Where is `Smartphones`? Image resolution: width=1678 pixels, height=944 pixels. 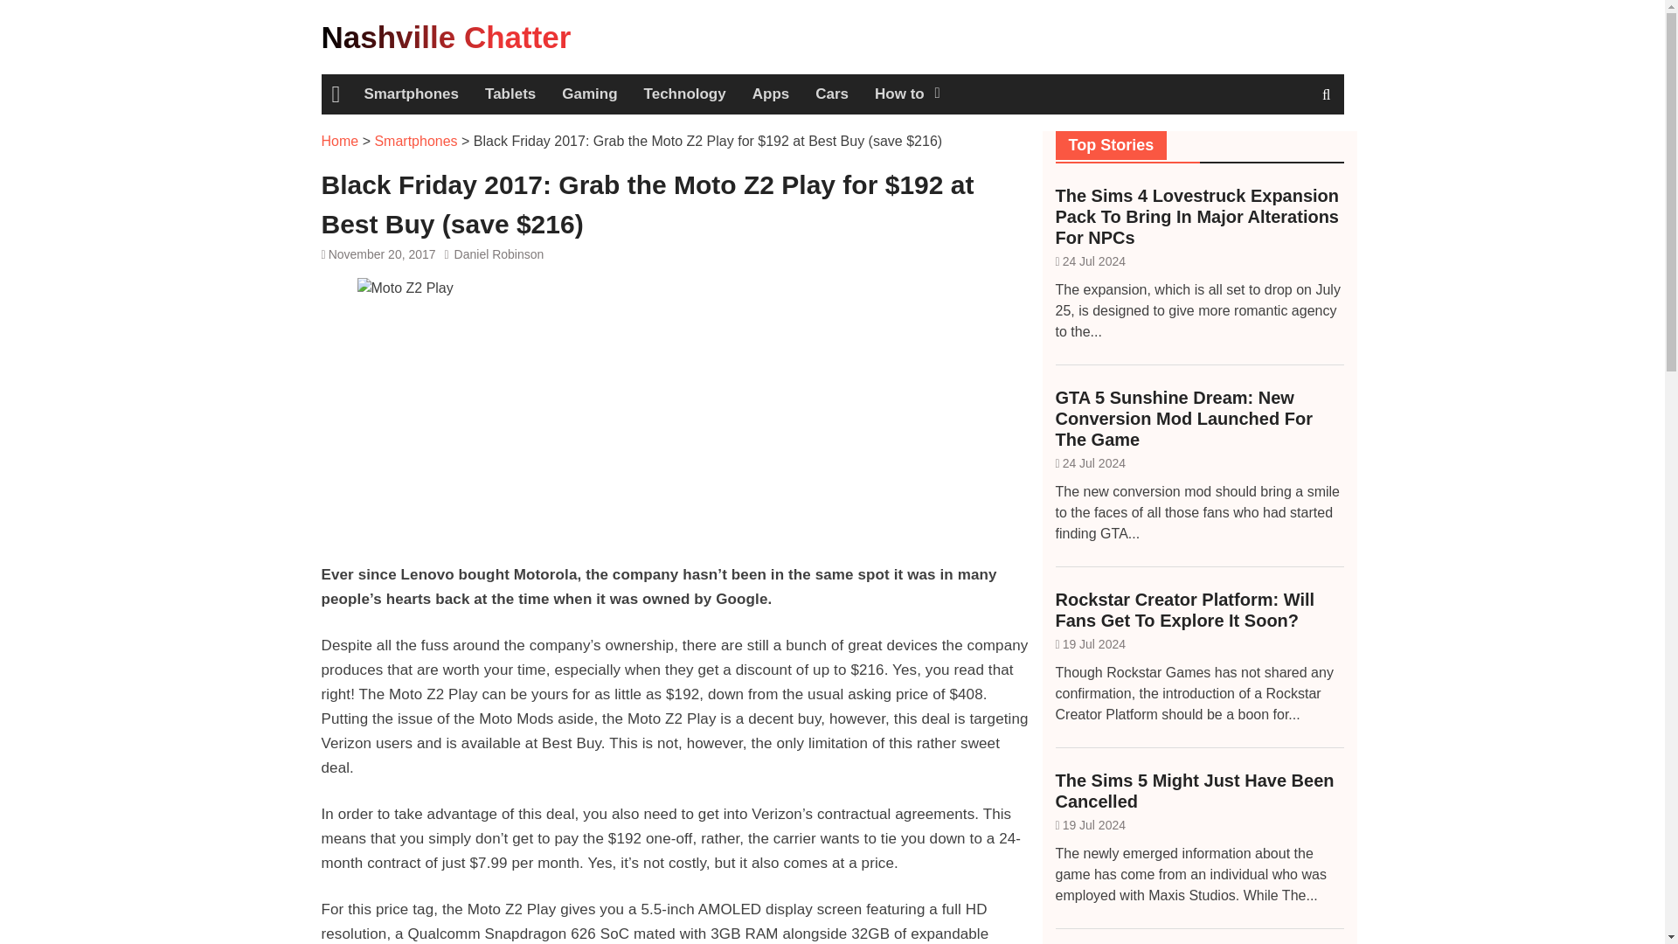 Smartphones is located at coordinates (415, 141).